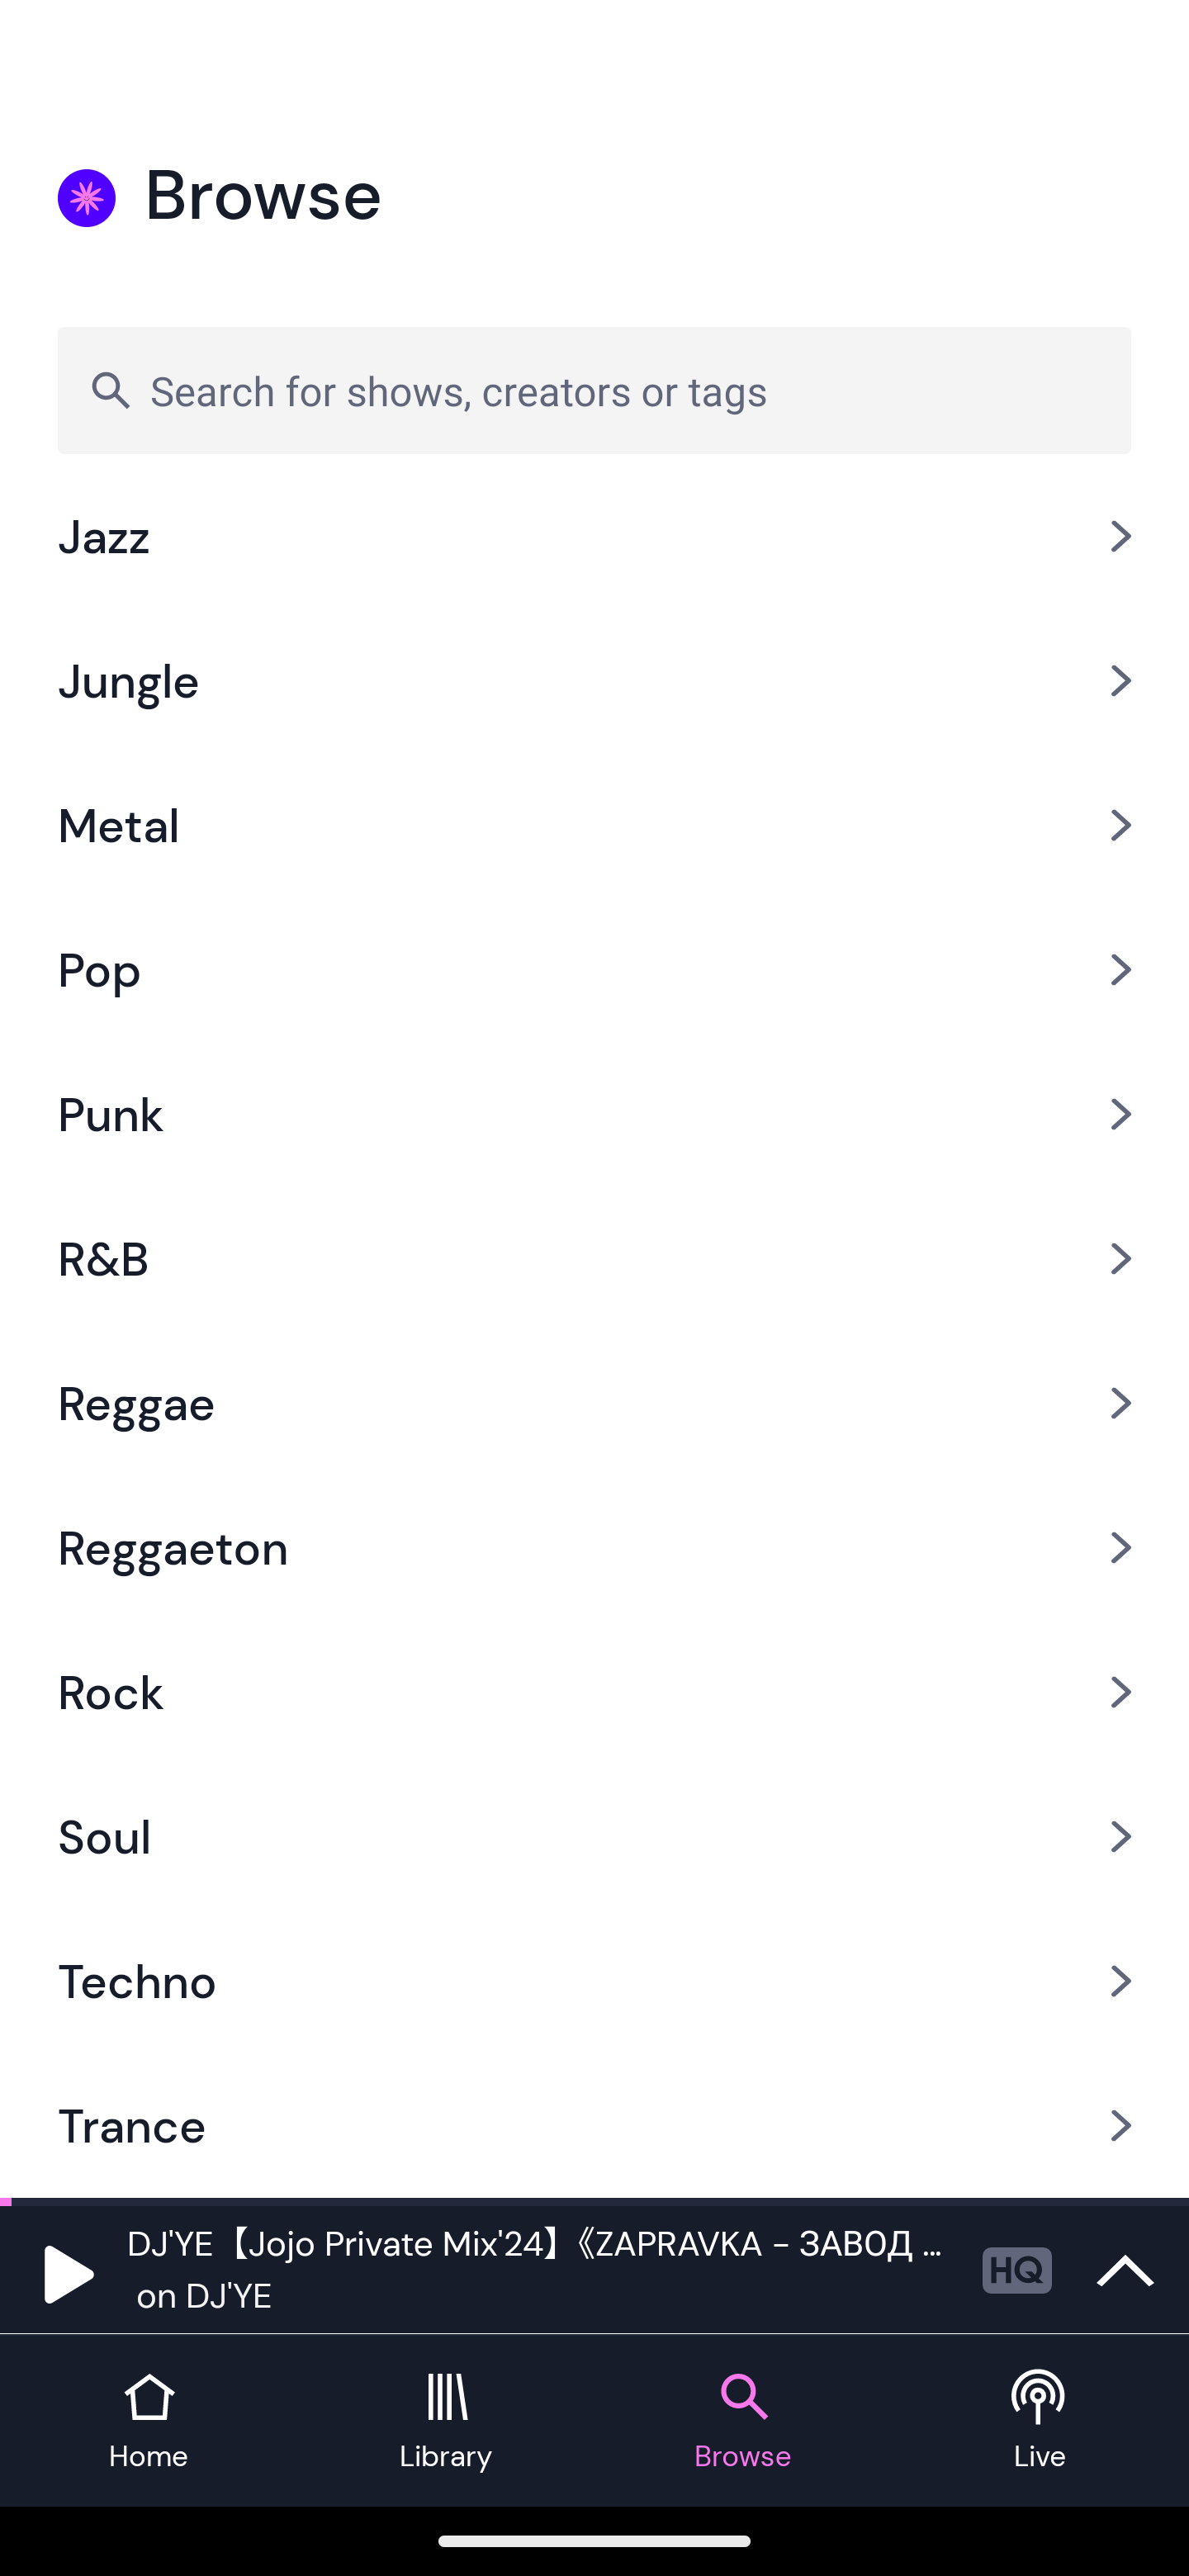 This screenshot has width=1189, height=2576. What do you see at coordinates (594, 824) in the screenshot?
I see `Metal` at bounding box center [594, 824].